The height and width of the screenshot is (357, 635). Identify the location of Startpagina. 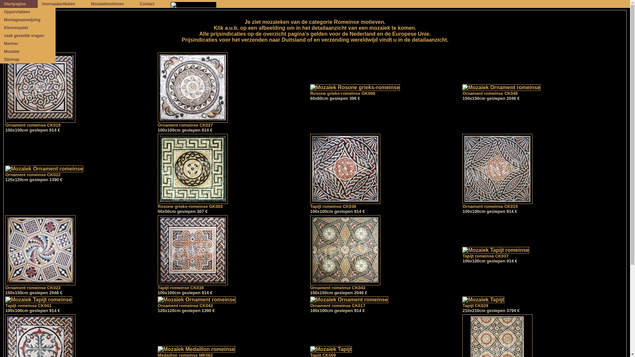
(19, 4).